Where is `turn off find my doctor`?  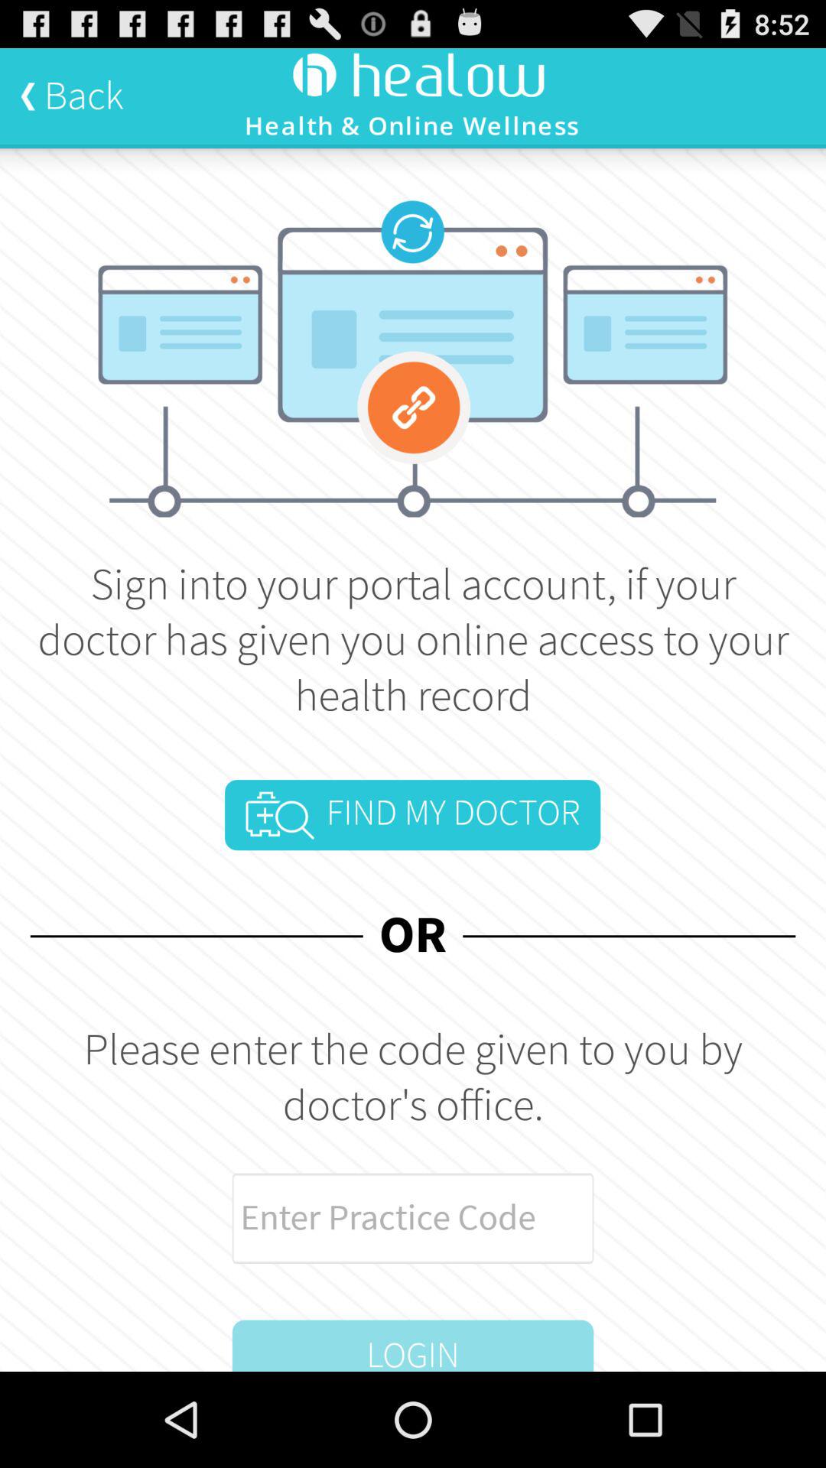
turn off find my doctor is located at coordinates (412, 815).